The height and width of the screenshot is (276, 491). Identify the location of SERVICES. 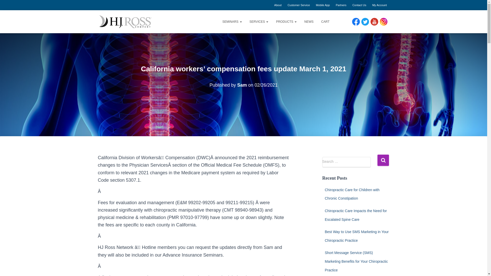
(259, 22).